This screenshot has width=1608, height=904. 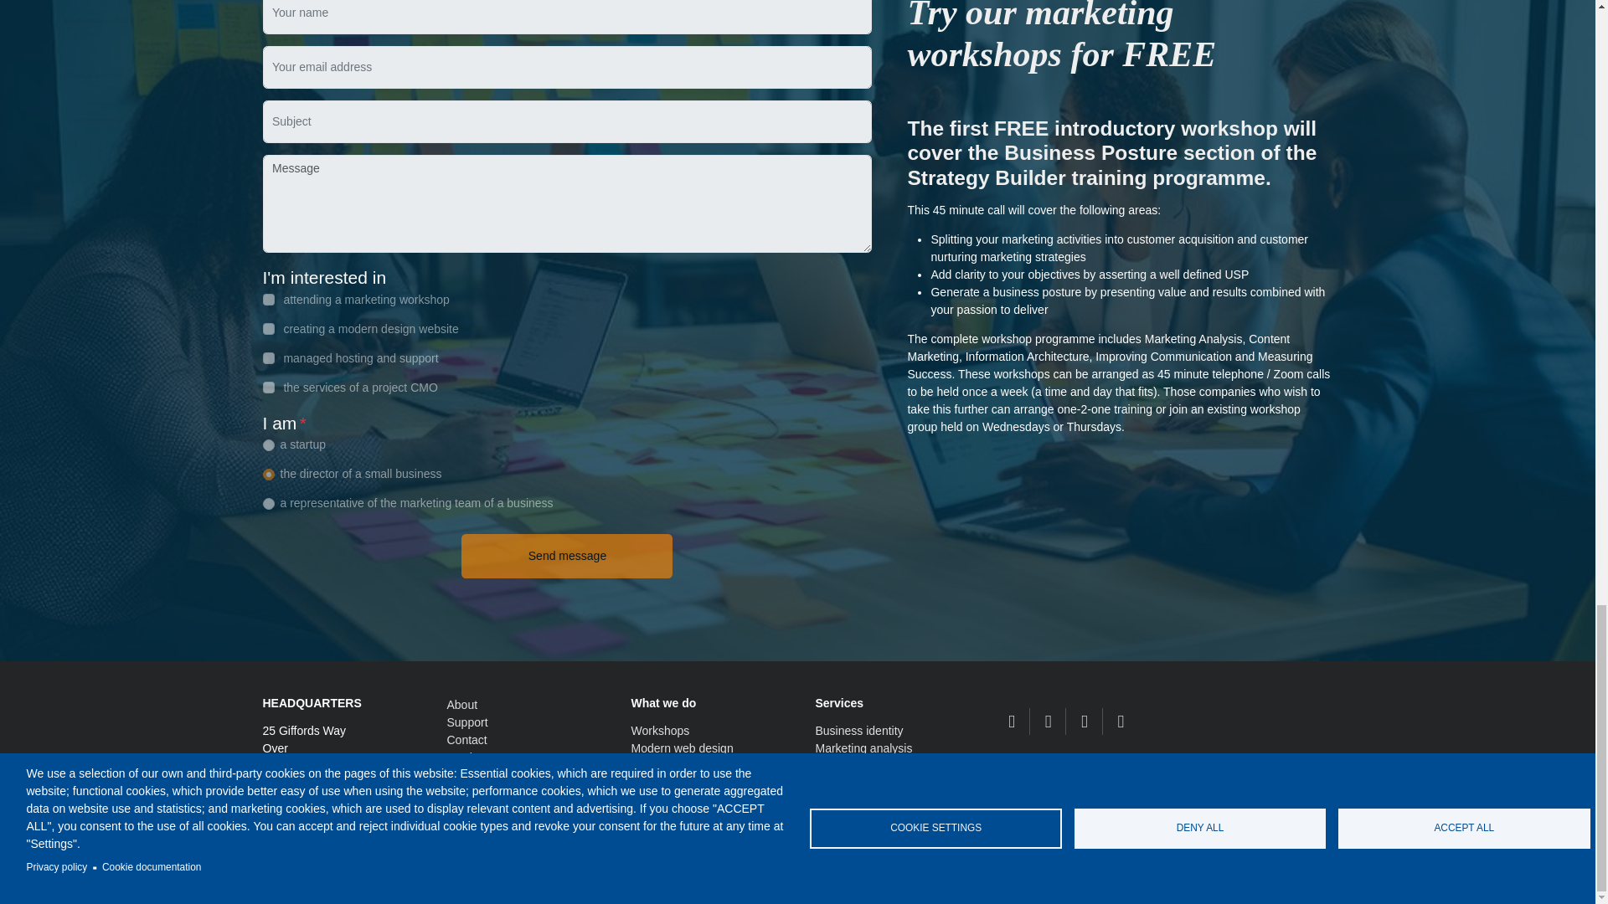 What do you see at coordinates (682, 747) in the screenshot?
I see `Modern web design` at bounding box center [682, 747].